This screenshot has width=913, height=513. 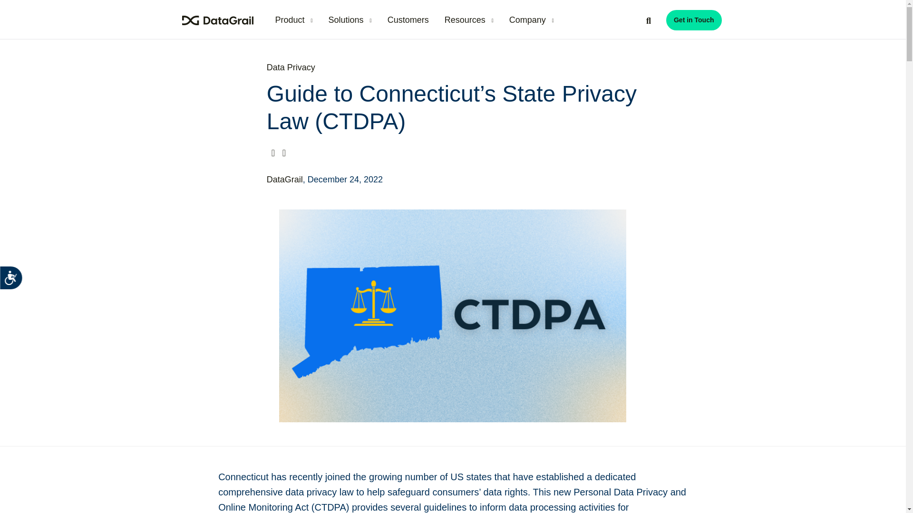 I want to click on Resources, so click(x=469, y=20).